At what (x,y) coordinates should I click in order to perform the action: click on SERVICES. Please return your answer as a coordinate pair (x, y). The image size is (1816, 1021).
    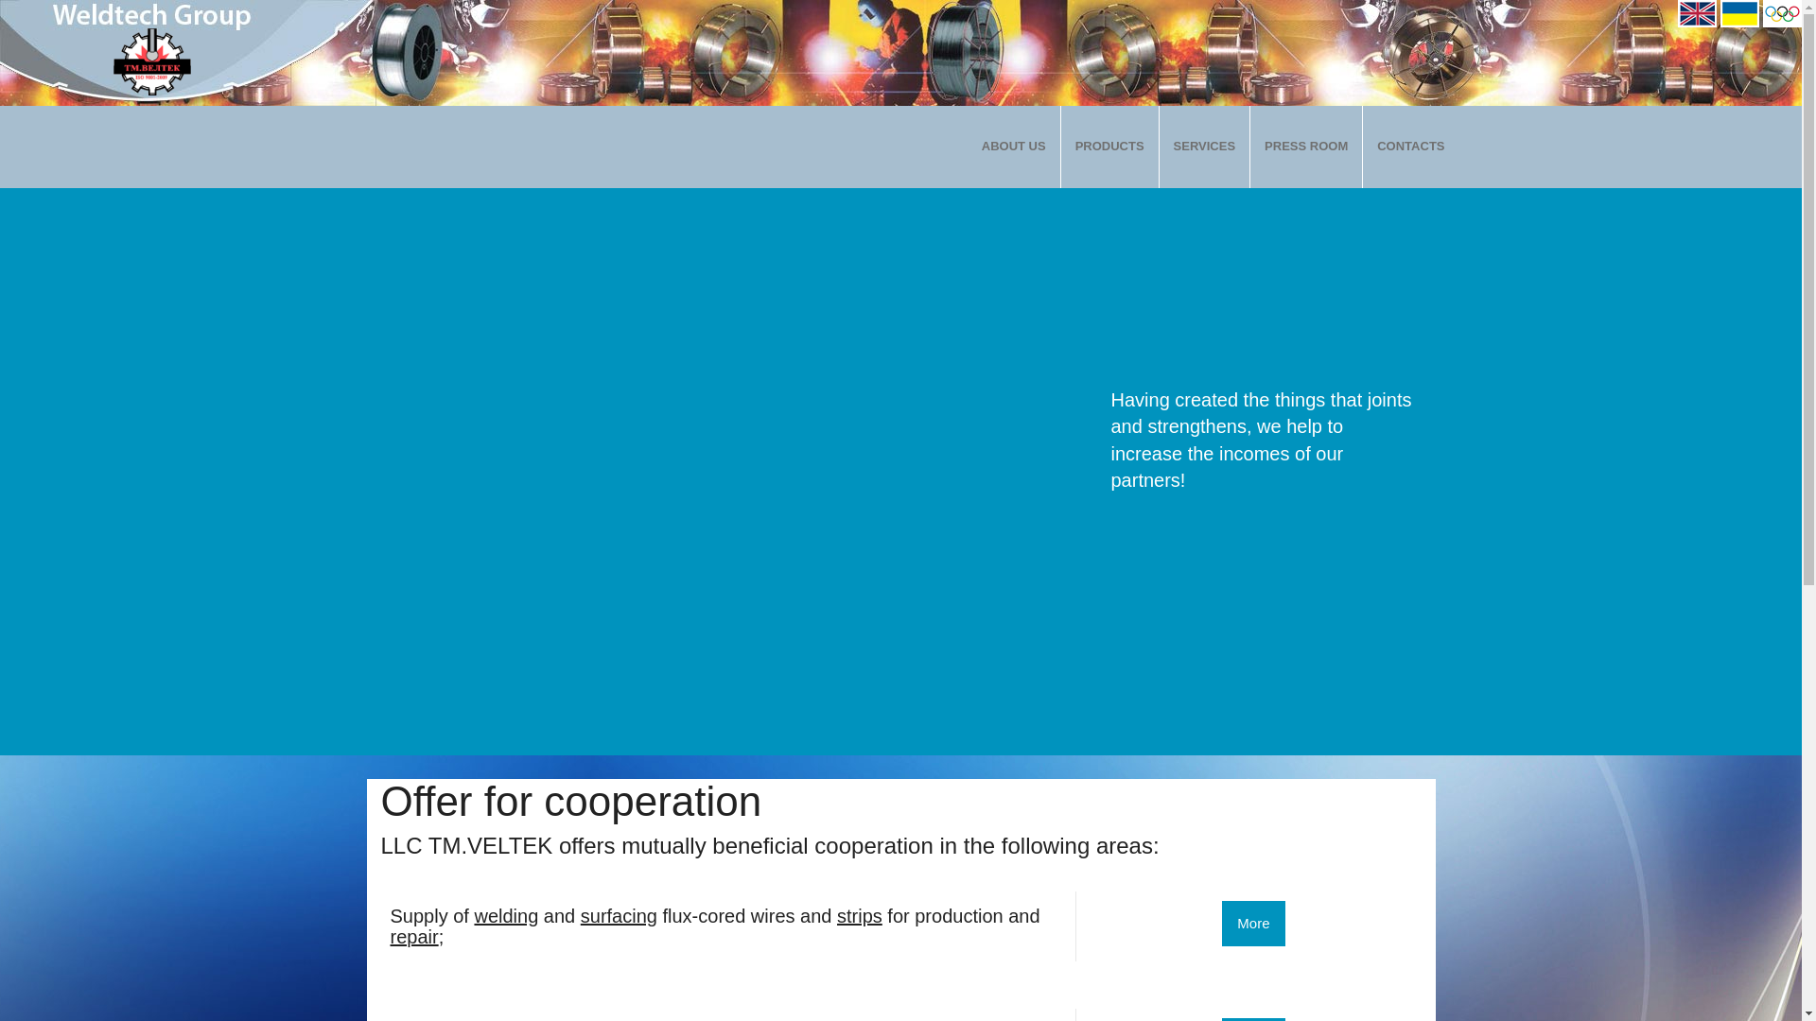
    Looking at the image, I should click on (1205, 147).